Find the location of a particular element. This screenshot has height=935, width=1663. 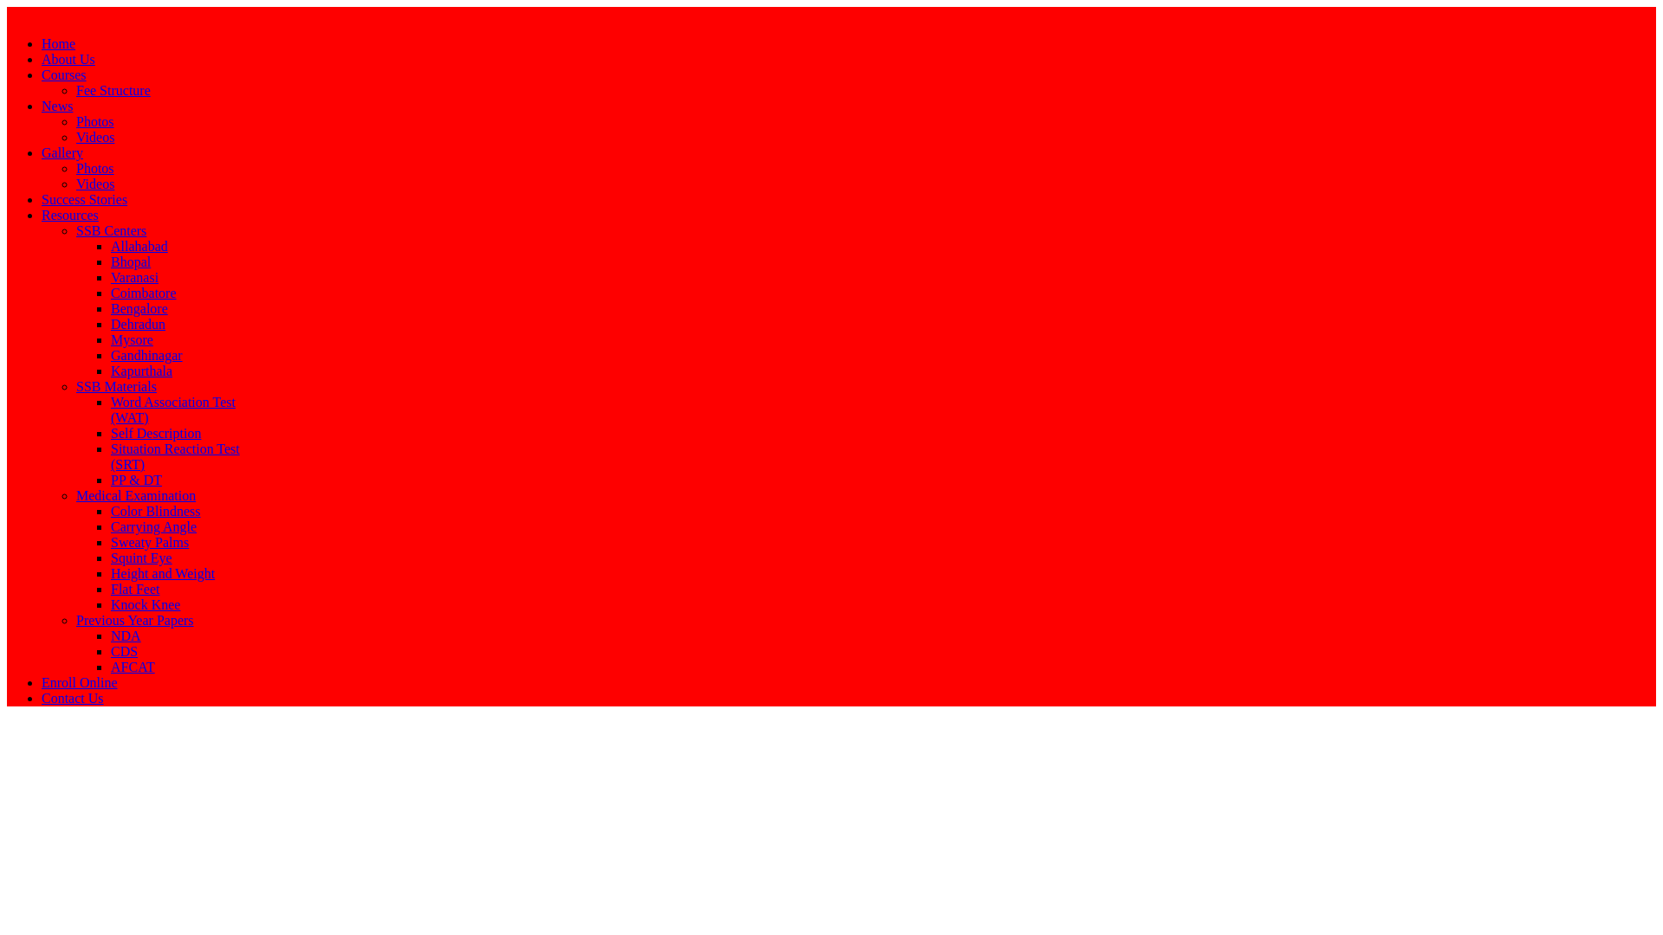

Videos is located at coordinates (95, 184).